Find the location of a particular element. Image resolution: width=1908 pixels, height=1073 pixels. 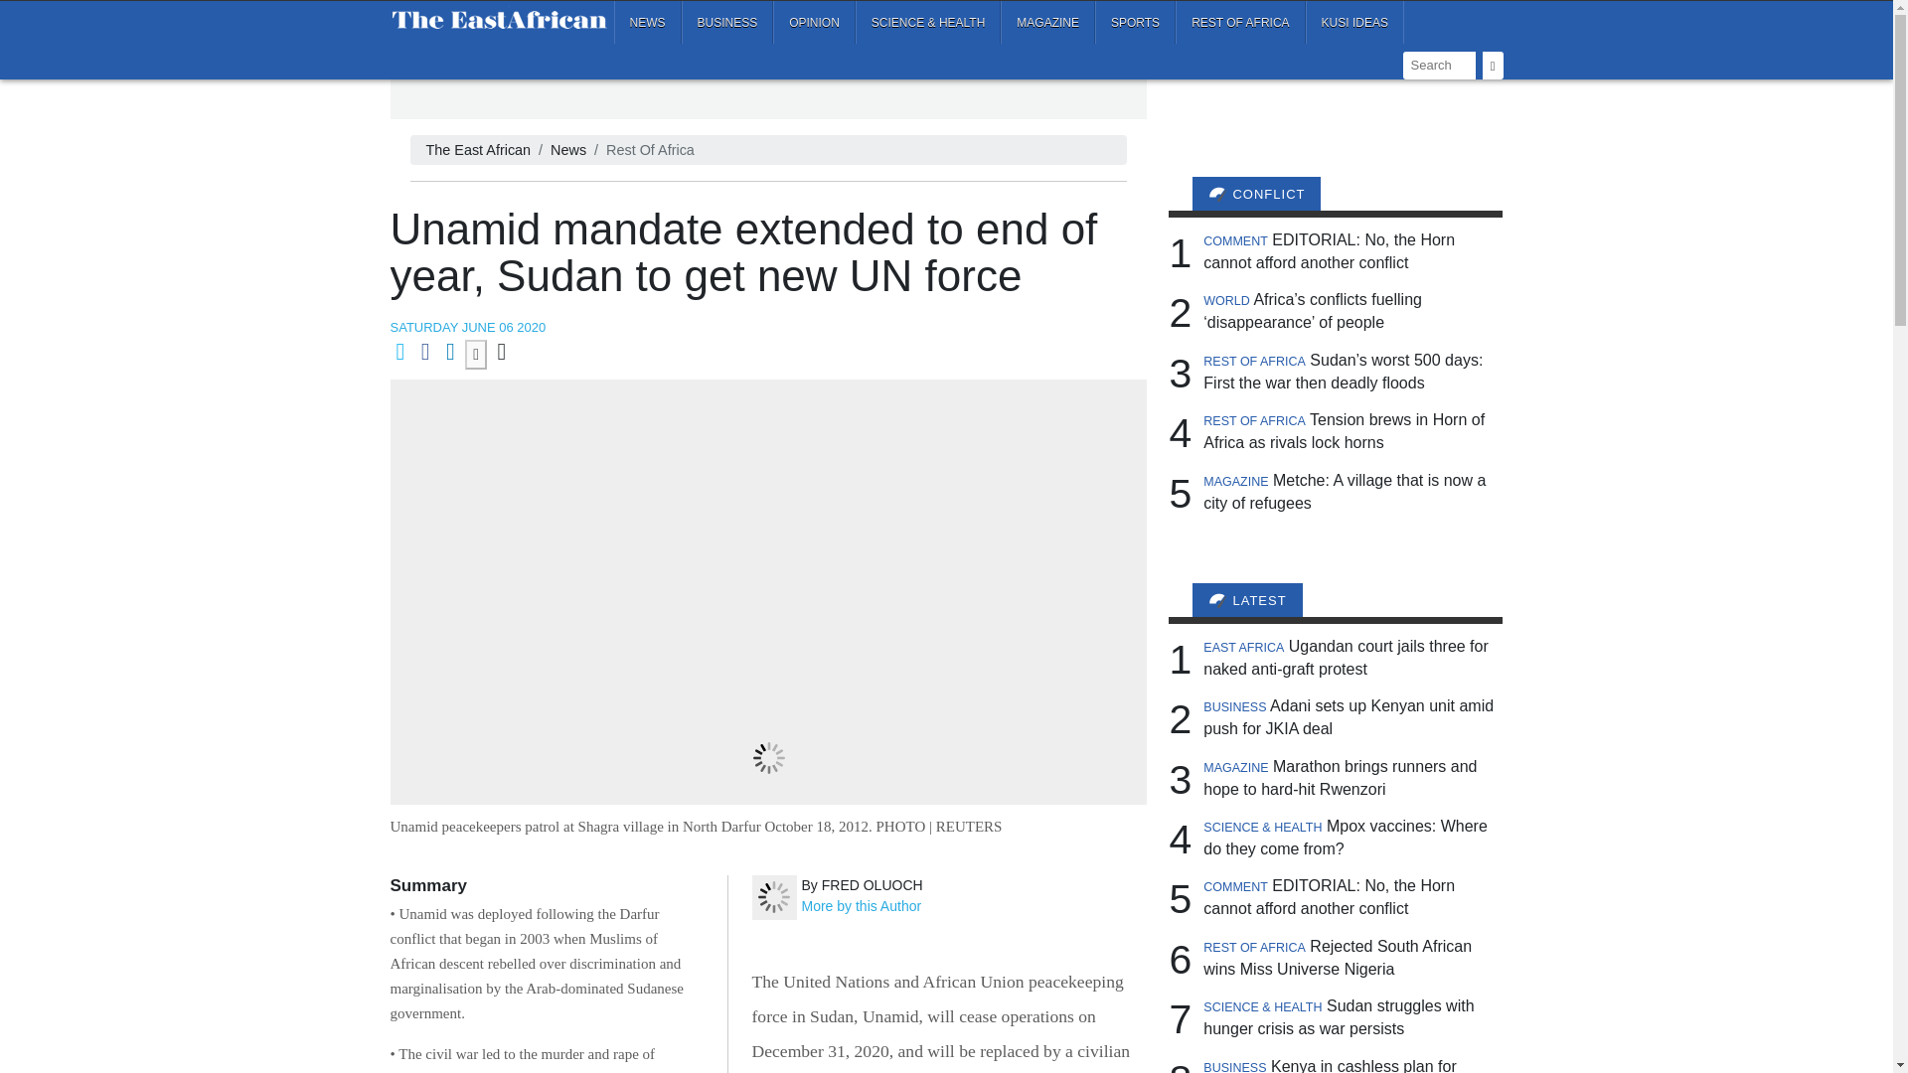

OPINION is located at coordinates (813, 22).